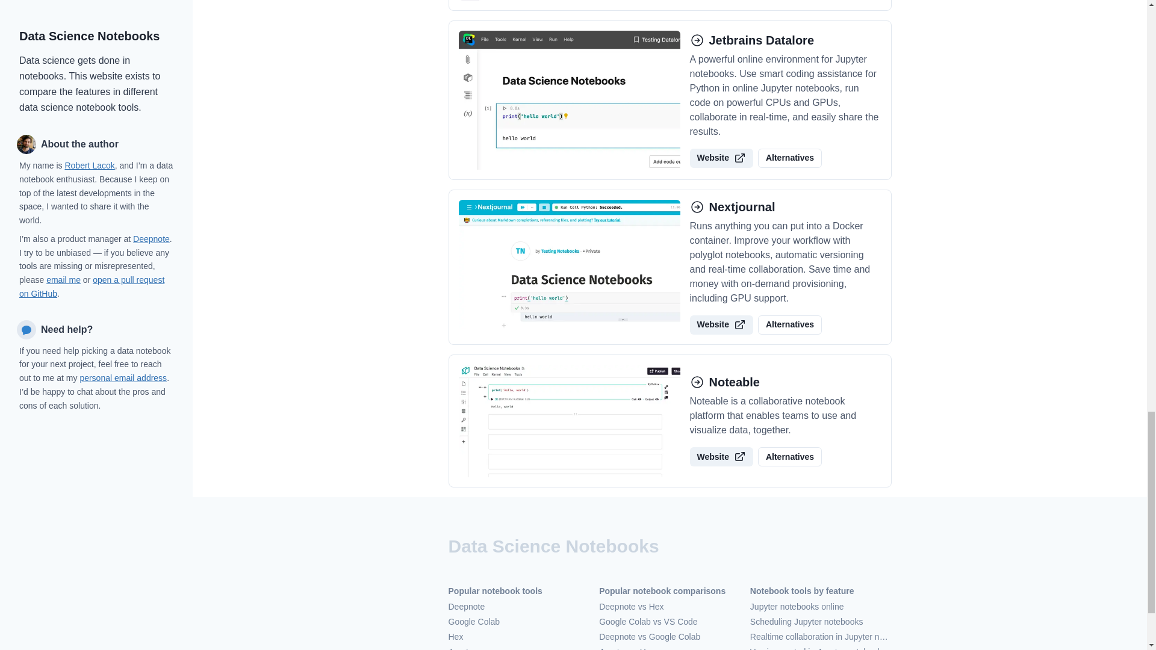  I want to click on Google Colab, so click(519, 622).